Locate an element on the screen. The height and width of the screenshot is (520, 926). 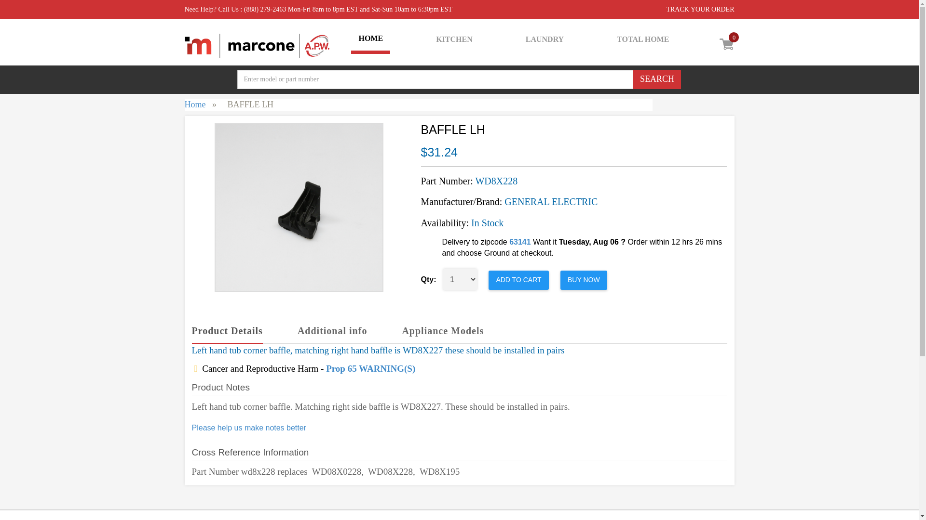
Search is located at coordinates (656, 79).